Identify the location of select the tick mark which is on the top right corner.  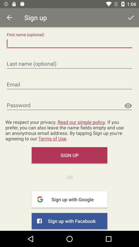
(131, 17).